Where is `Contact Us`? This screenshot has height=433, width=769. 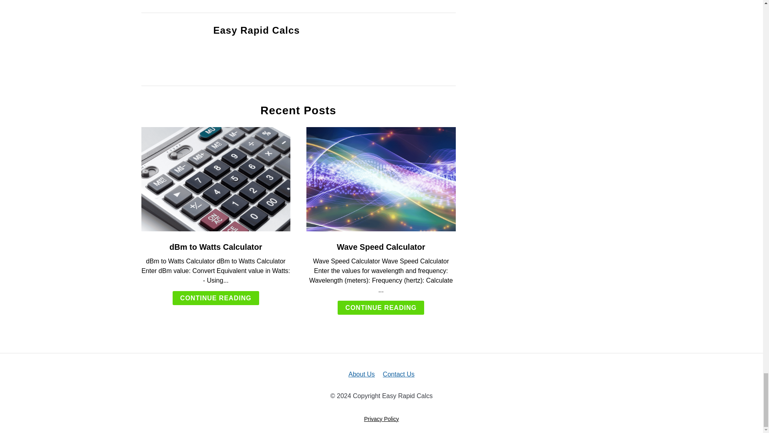 Contact Us is located at coordinates (399, 374).